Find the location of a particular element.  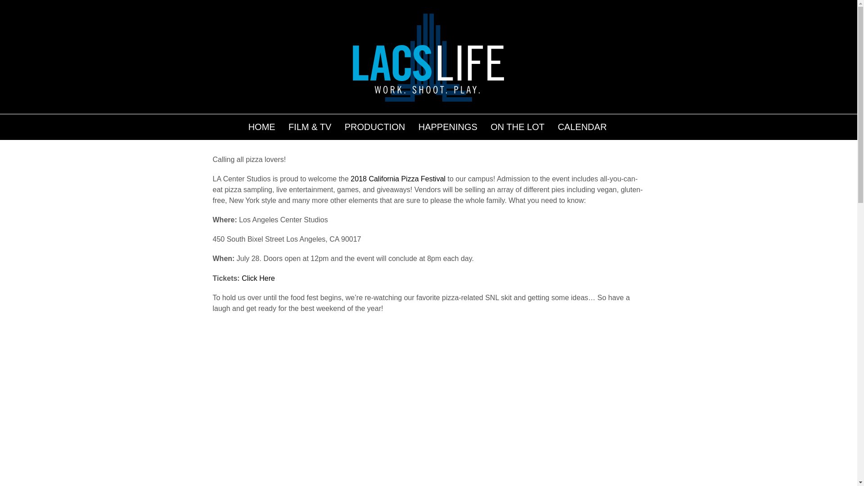

PRODUCTION is located at coordinates (374, 125).